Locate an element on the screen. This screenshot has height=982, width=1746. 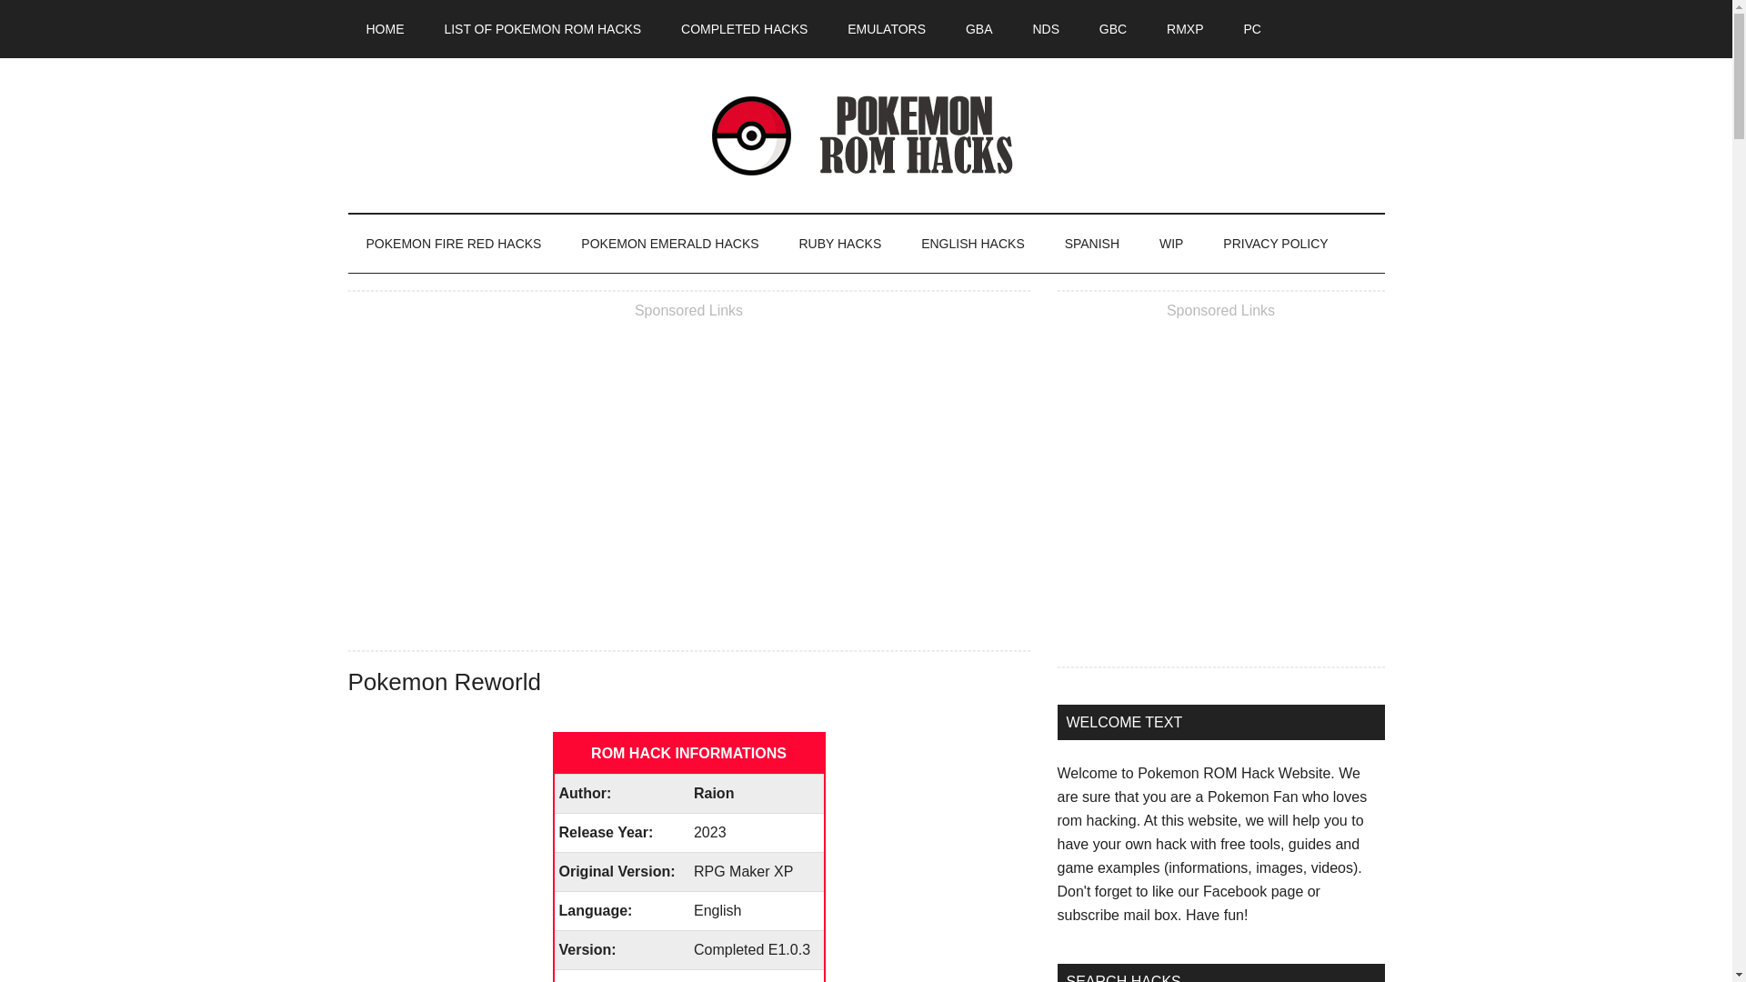
HOME is located at coordinates (385, 29).